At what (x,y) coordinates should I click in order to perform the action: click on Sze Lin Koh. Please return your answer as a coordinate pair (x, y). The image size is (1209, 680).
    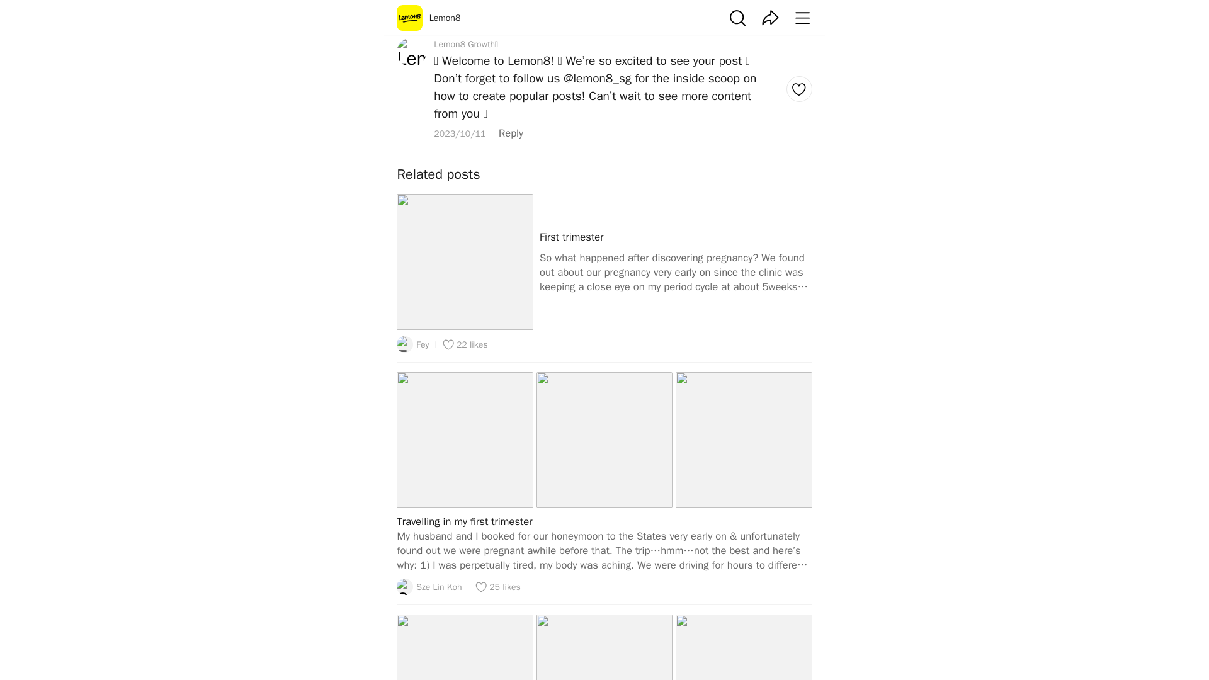
    Looking at the image, I should click on (429, 587).